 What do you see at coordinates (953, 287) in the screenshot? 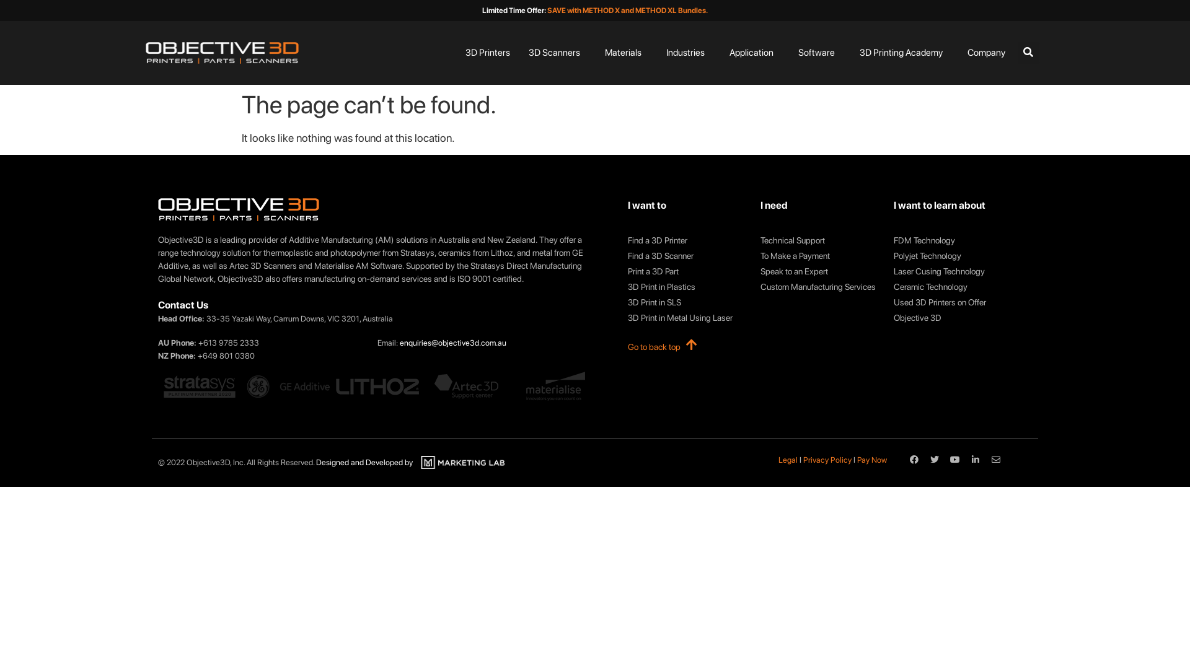
I see `Ceramic Technology` at bounding box center [953, 287].